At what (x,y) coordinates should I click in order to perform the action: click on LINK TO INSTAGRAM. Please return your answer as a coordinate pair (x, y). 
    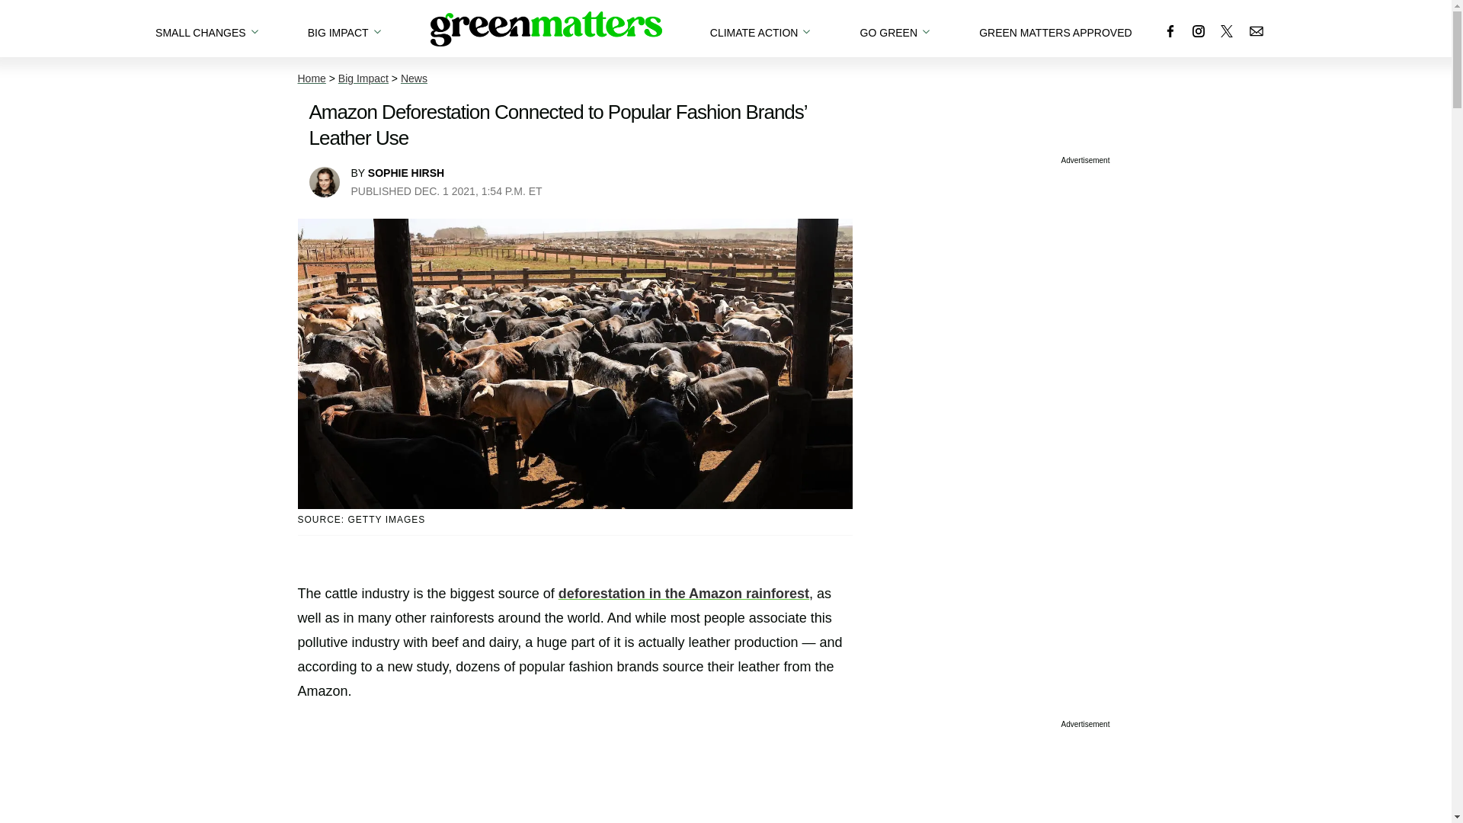
    Looking at the image, I should click on (1198, 30).